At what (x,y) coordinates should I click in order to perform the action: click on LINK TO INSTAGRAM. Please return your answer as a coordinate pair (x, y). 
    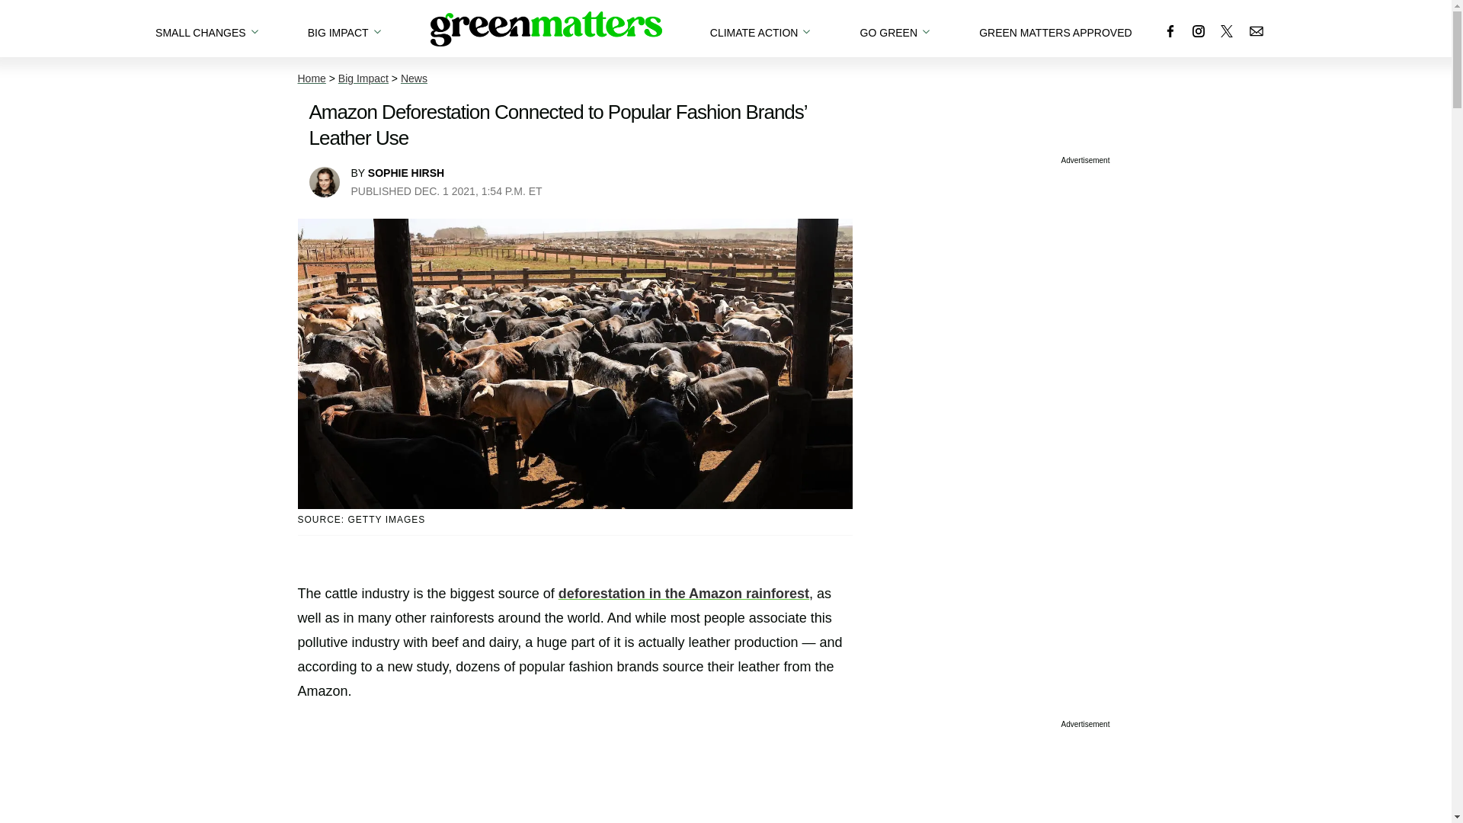
    Looking at the image, I should click on (1198, 30).